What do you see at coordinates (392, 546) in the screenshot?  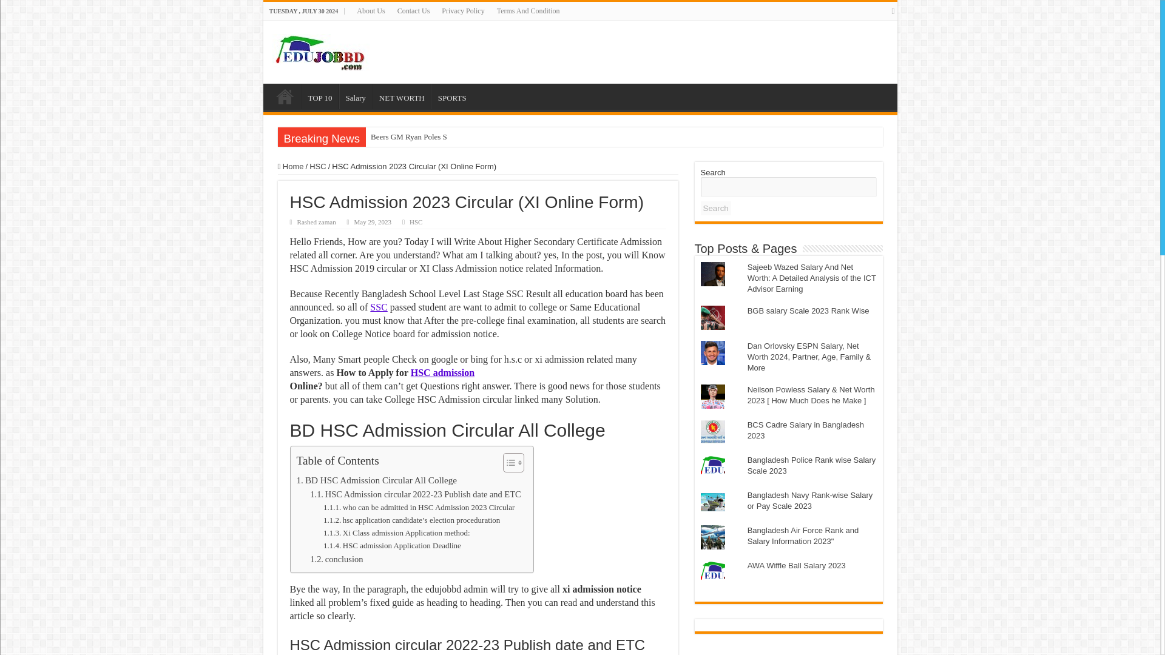 I see `HSC admission Application Deadline` at bounding box center [392, 546].